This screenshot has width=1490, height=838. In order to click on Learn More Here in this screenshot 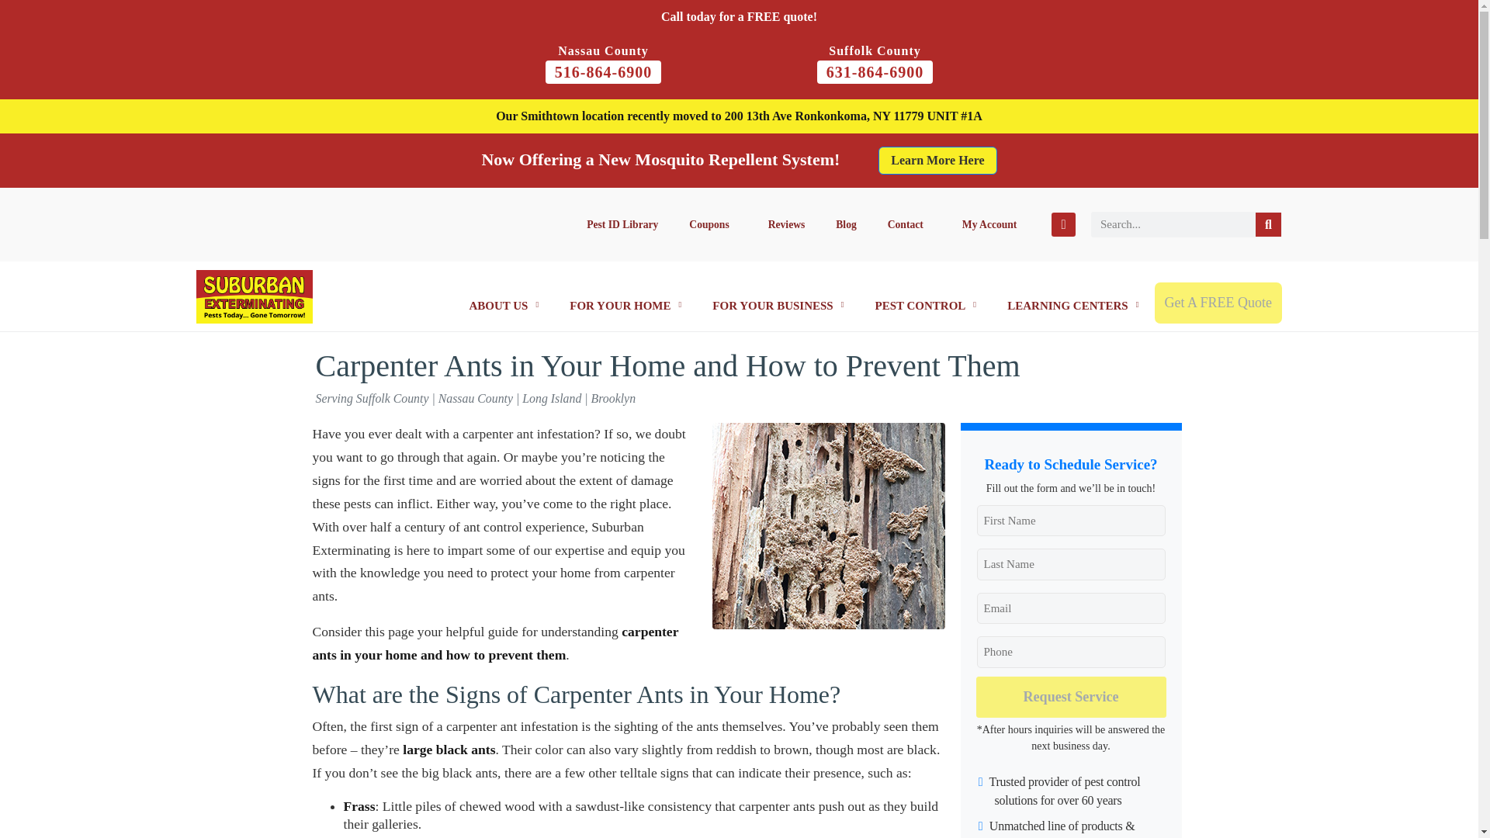, I will do `click(937, 160)`.